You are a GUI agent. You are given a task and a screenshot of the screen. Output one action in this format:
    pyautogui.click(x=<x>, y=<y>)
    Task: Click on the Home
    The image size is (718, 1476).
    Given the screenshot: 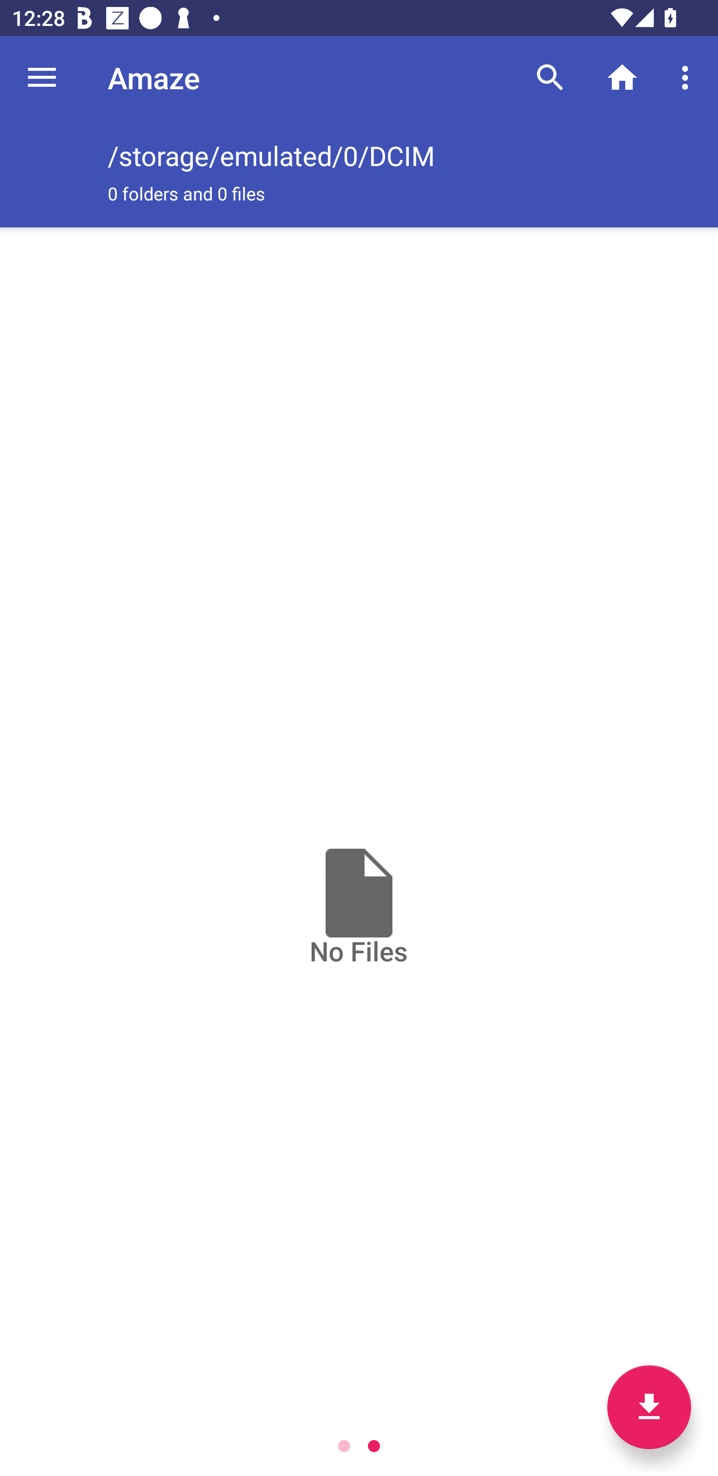 What is the action you would take?
    pyautogui.click(x=622, y=77)
    